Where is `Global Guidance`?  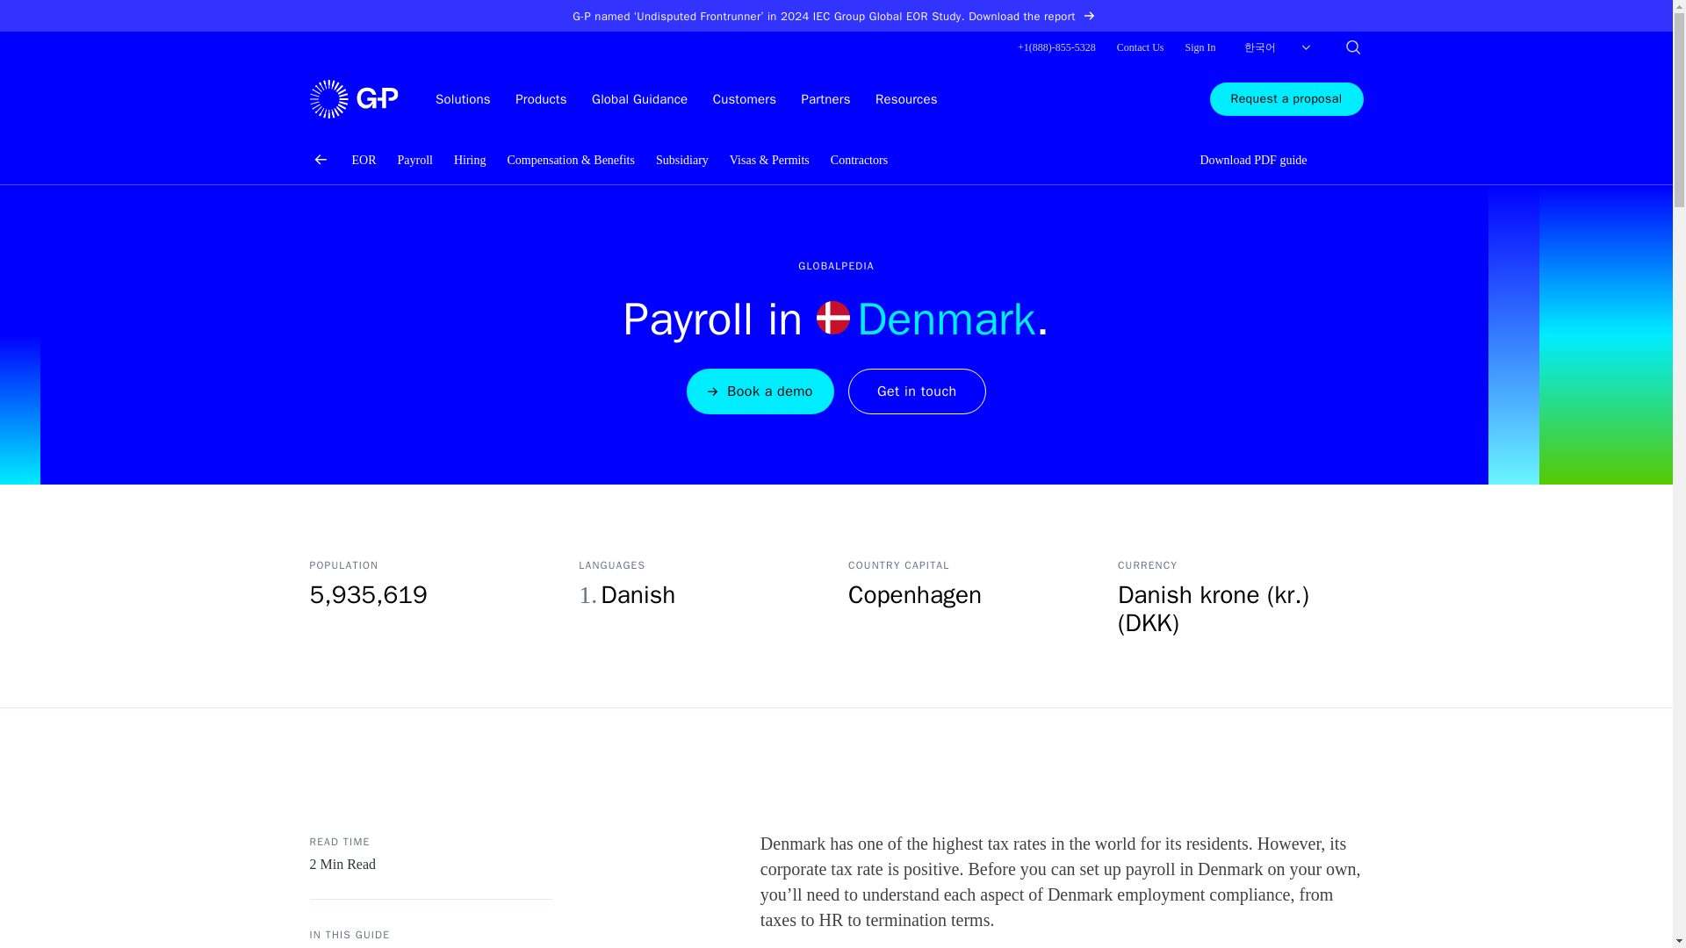 Global Guidance is located at coordinates (639, 98).